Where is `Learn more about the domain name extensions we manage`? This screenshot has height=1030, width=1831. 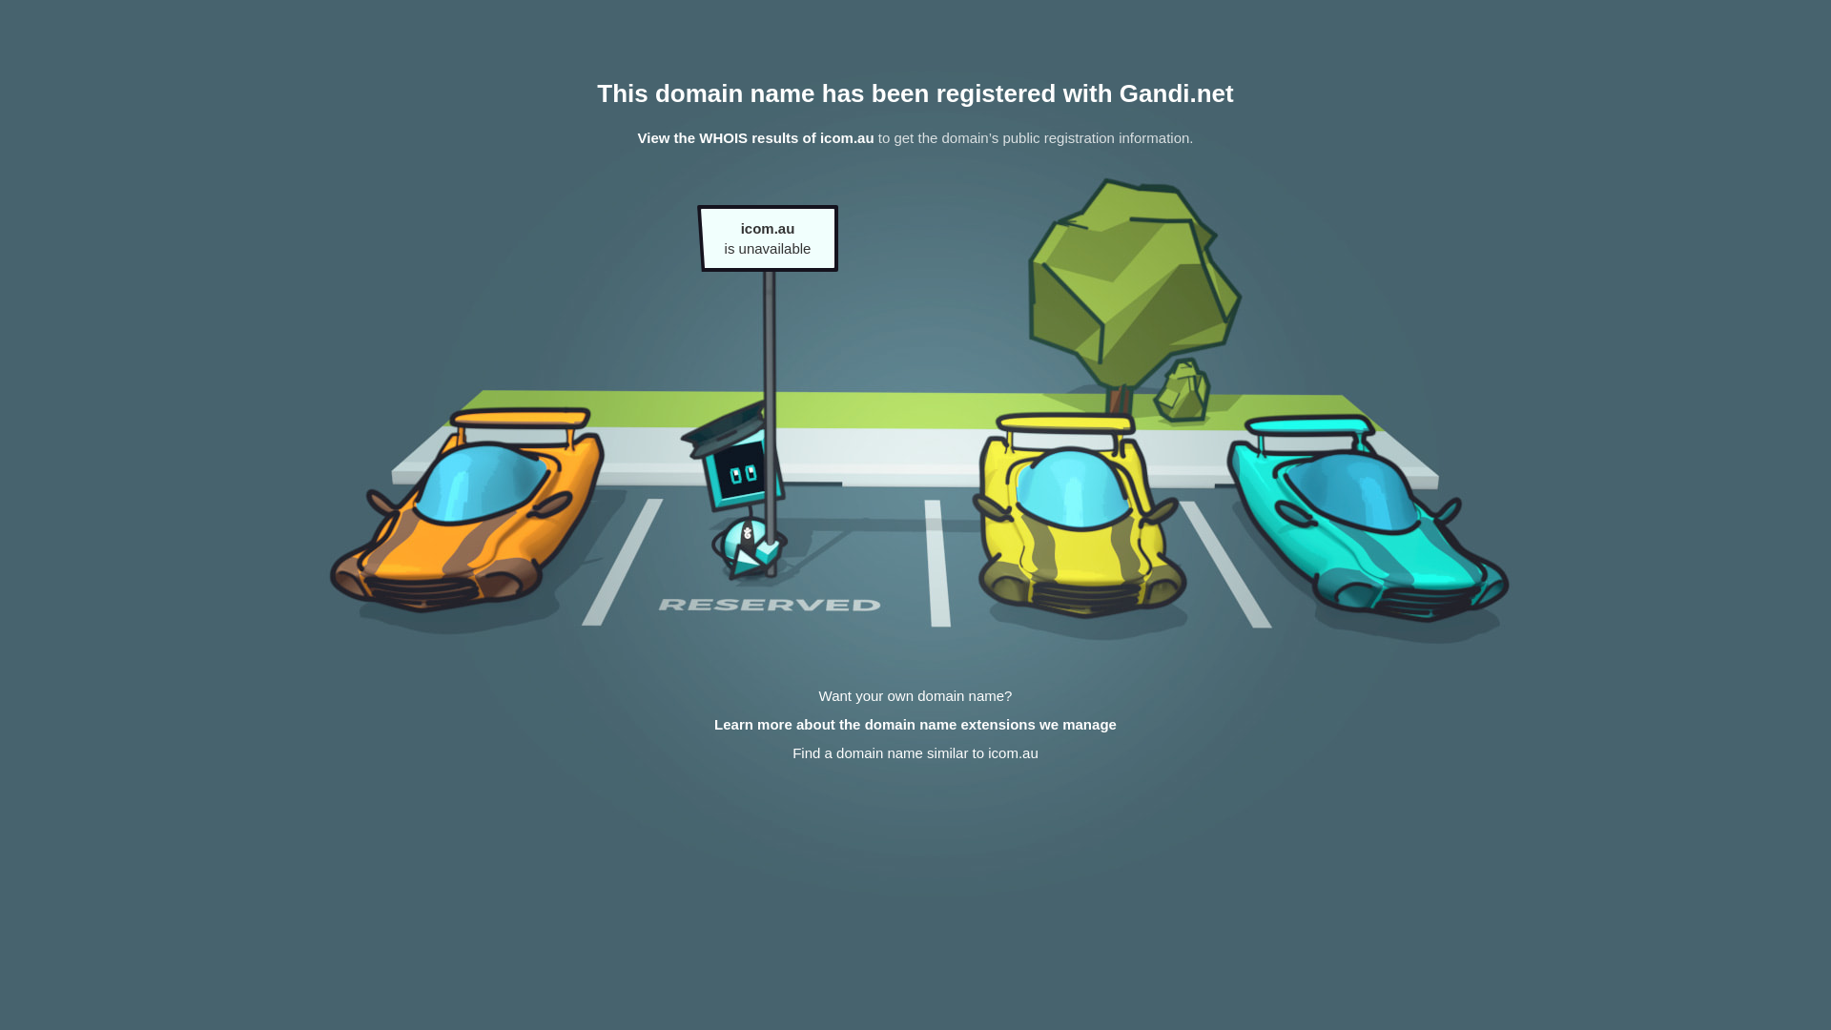
Learn more about the domain name extensions we manage is located at coordinates (915, 725).